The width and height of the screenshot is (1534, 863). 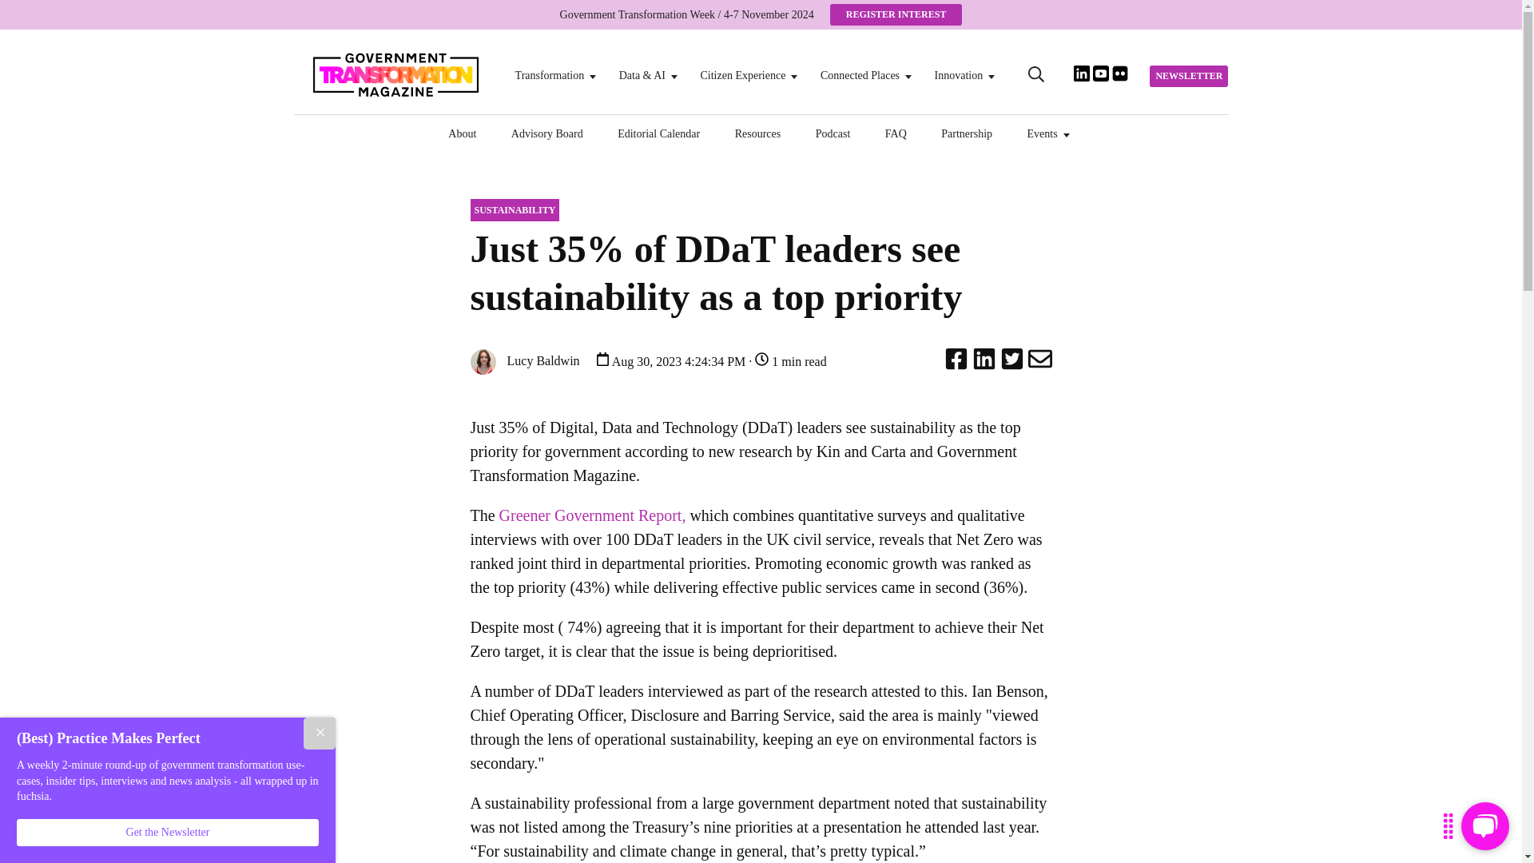 I want to click on Editorial Calendar, so click(x=658, y=133).